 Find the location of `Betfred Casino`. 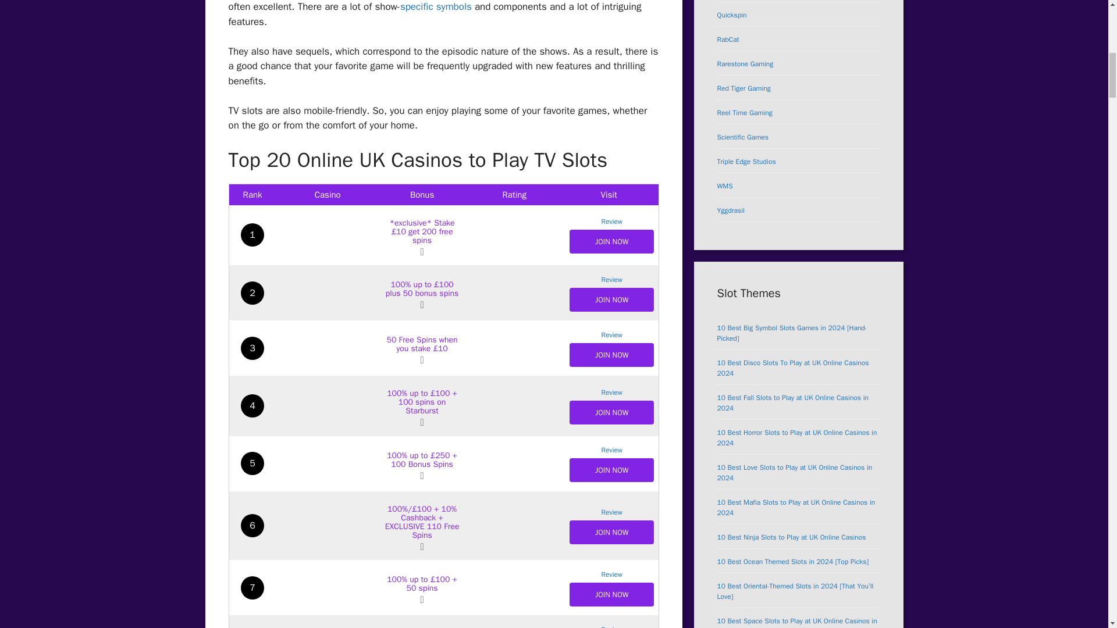

Betfred Casino is located at coordinates (611, 221).